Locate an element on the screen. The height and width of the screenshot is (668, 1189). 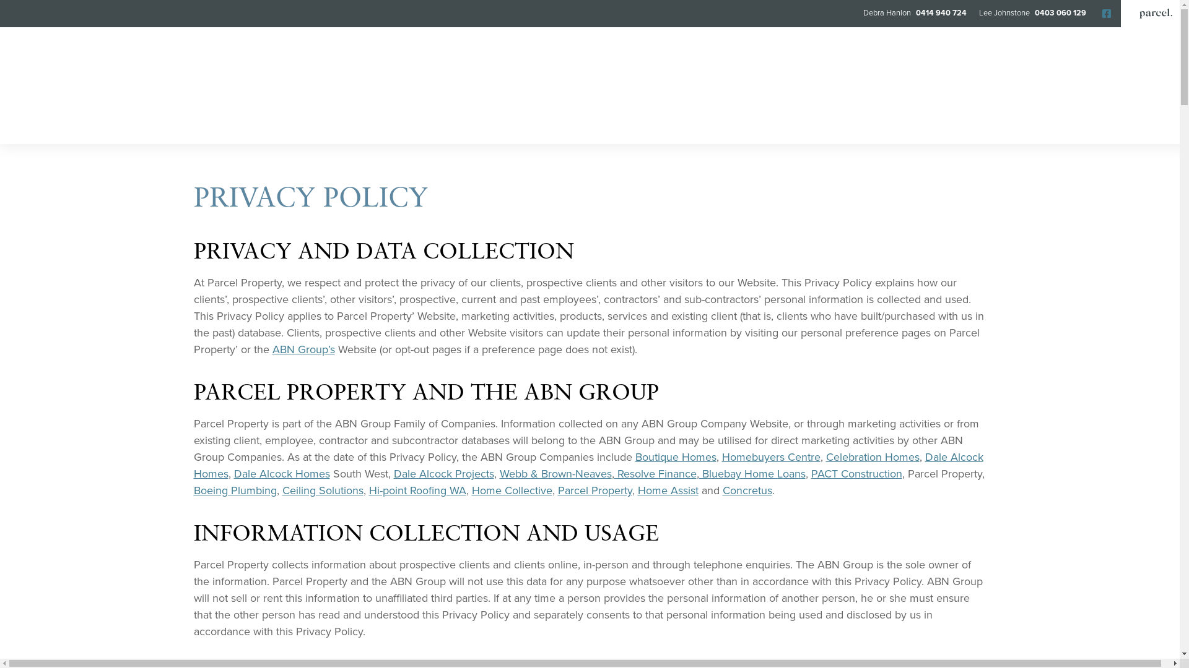
Hi-point Roofing WA is located at coordinates (417, 490).